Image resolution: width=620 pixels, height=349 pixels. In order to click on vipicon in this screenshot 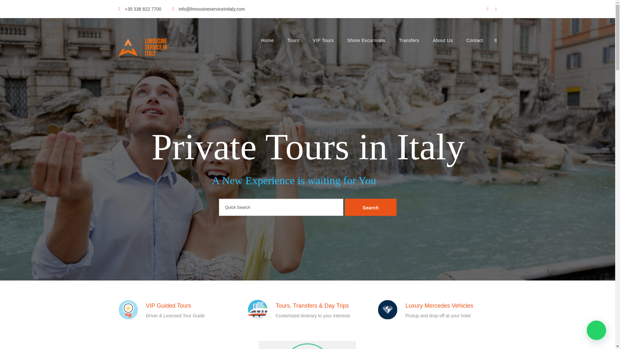, I will do `click(128, 310)`.